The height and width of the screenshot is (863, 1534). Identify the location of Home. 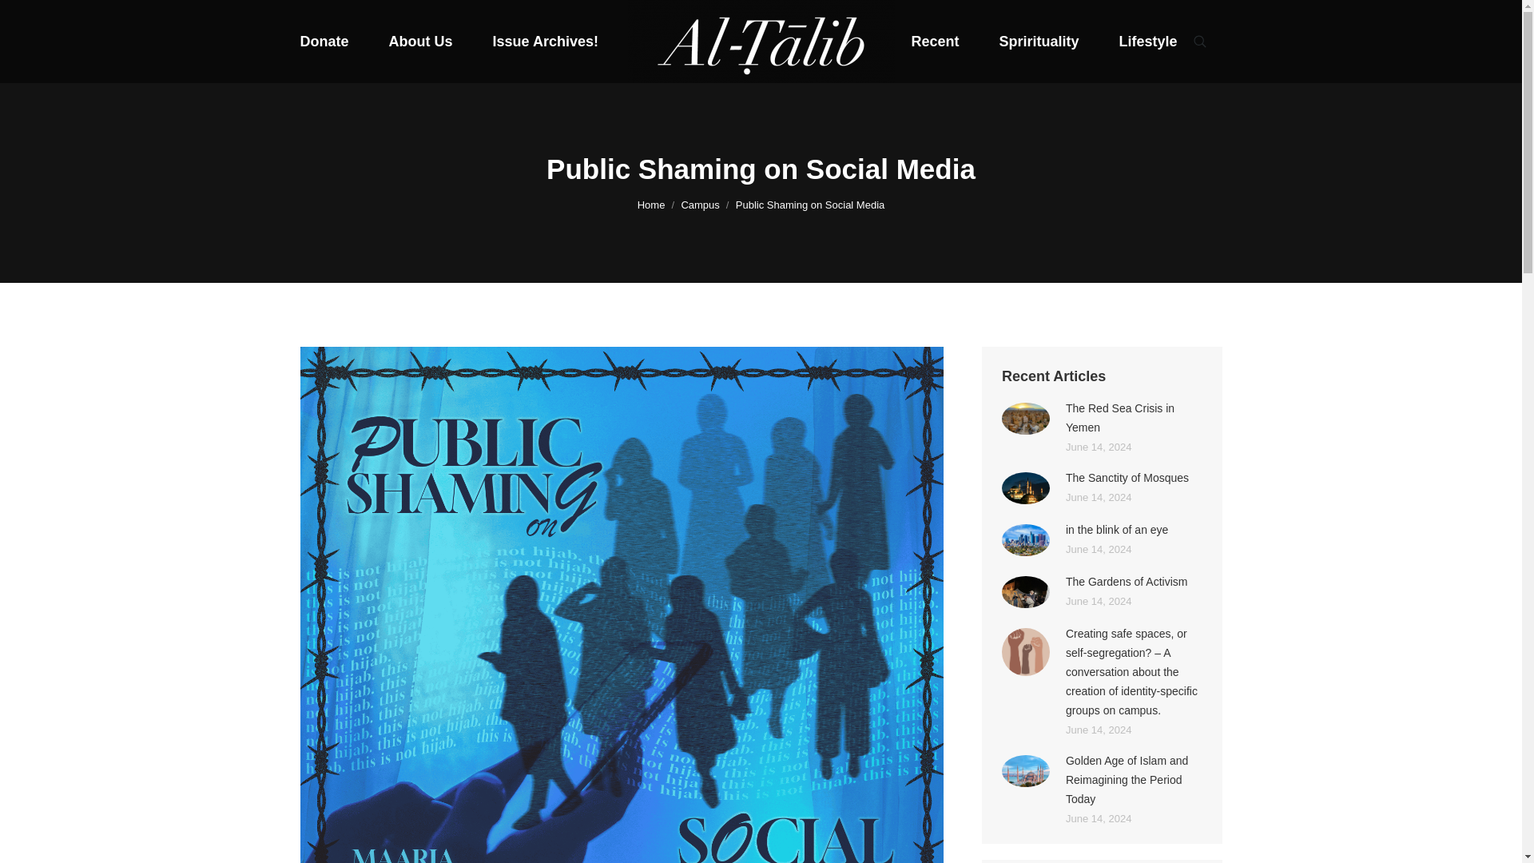
(652, 205).